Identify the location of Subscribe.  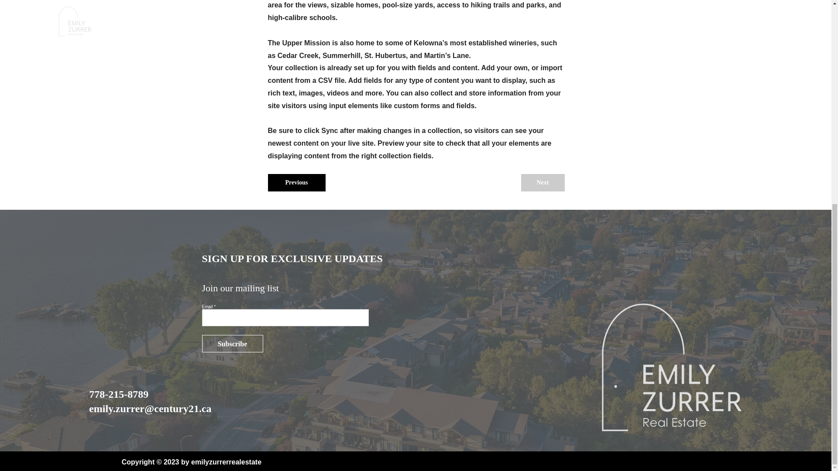
(232, 343).